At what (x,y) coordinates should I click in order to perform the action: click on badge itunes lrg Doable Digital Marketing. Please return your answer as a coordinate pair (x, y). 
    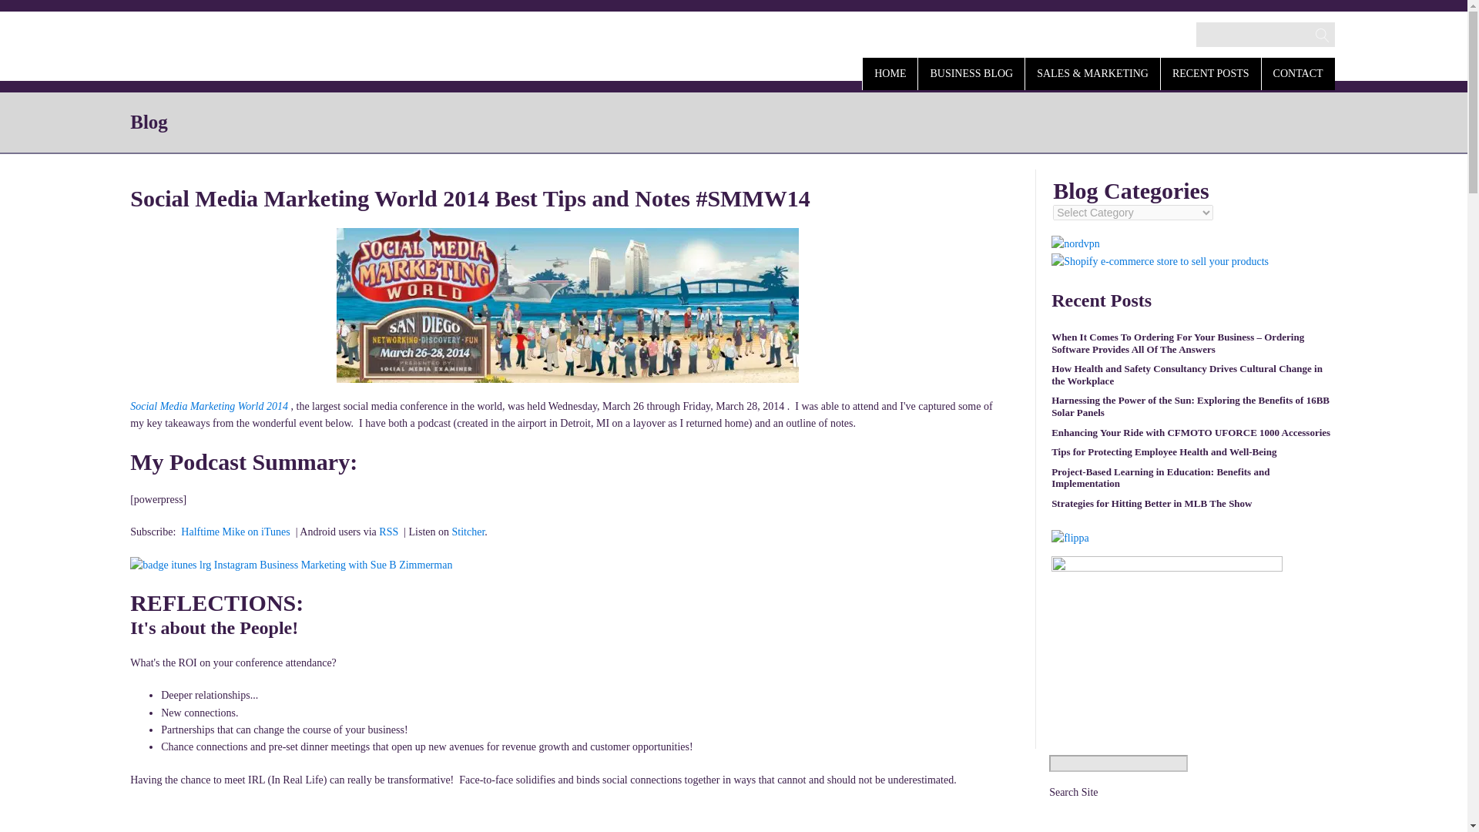
    Looking at the image, I should click on (291, 565).